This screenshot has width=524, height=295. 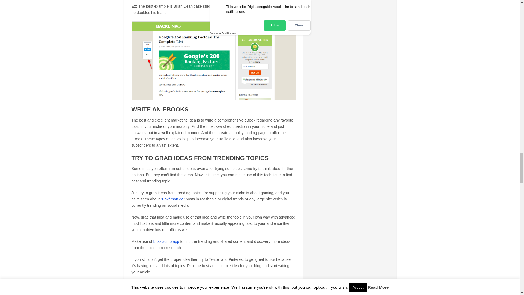 What do you see at coordinates (166, 241) in the screenshot?
I see `buzz sumo app` at bounding box center [166, 241].